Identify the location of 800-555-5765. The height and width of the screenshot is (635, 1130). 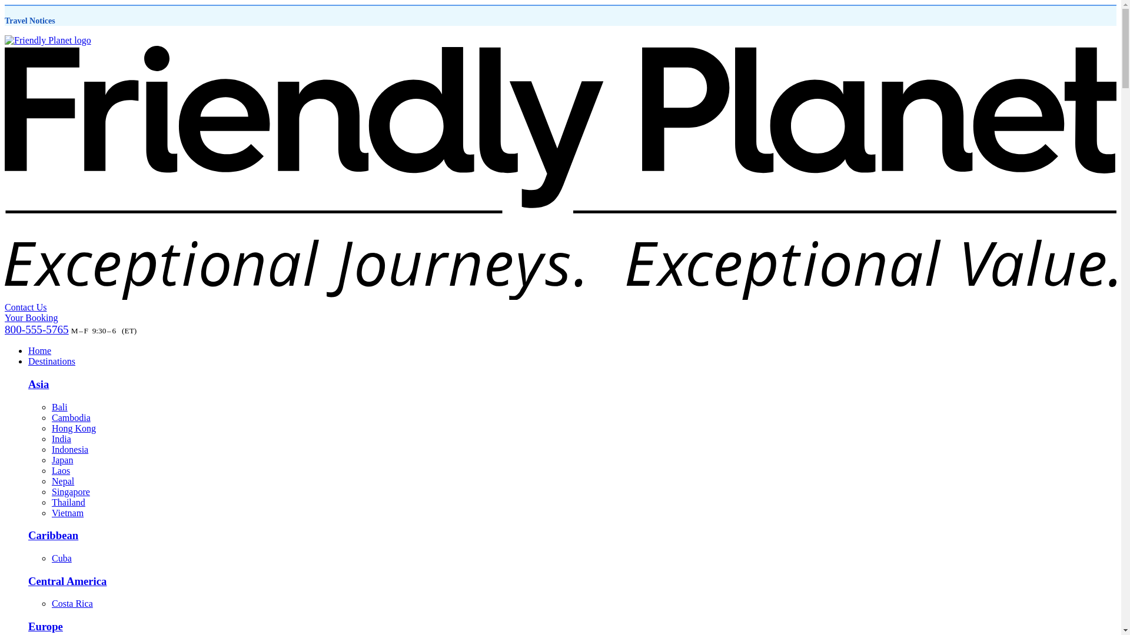
(36, 330).